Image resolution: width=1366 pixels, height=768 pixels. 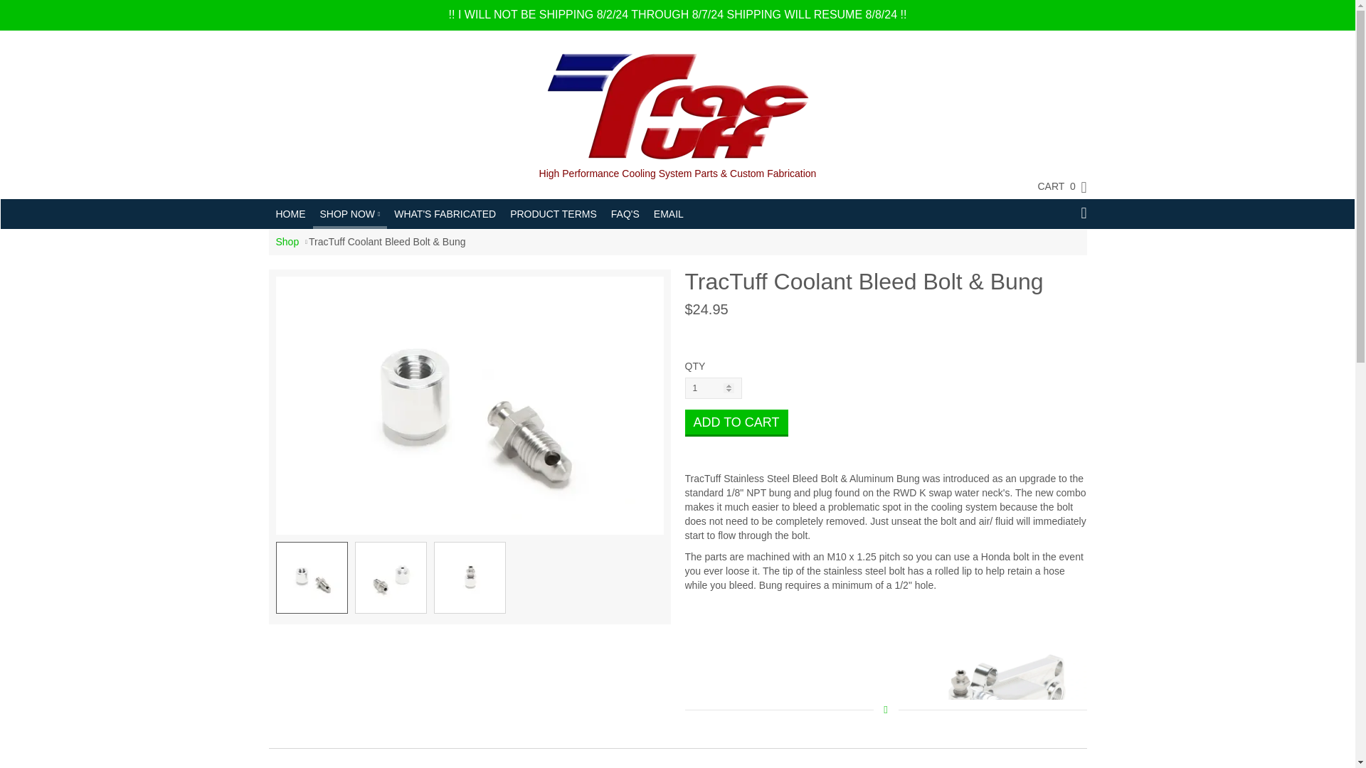 What do you see at coordinates (350, 212) in the screenshot?
I see `SHOP NOW` at bounding box center [350, 212].